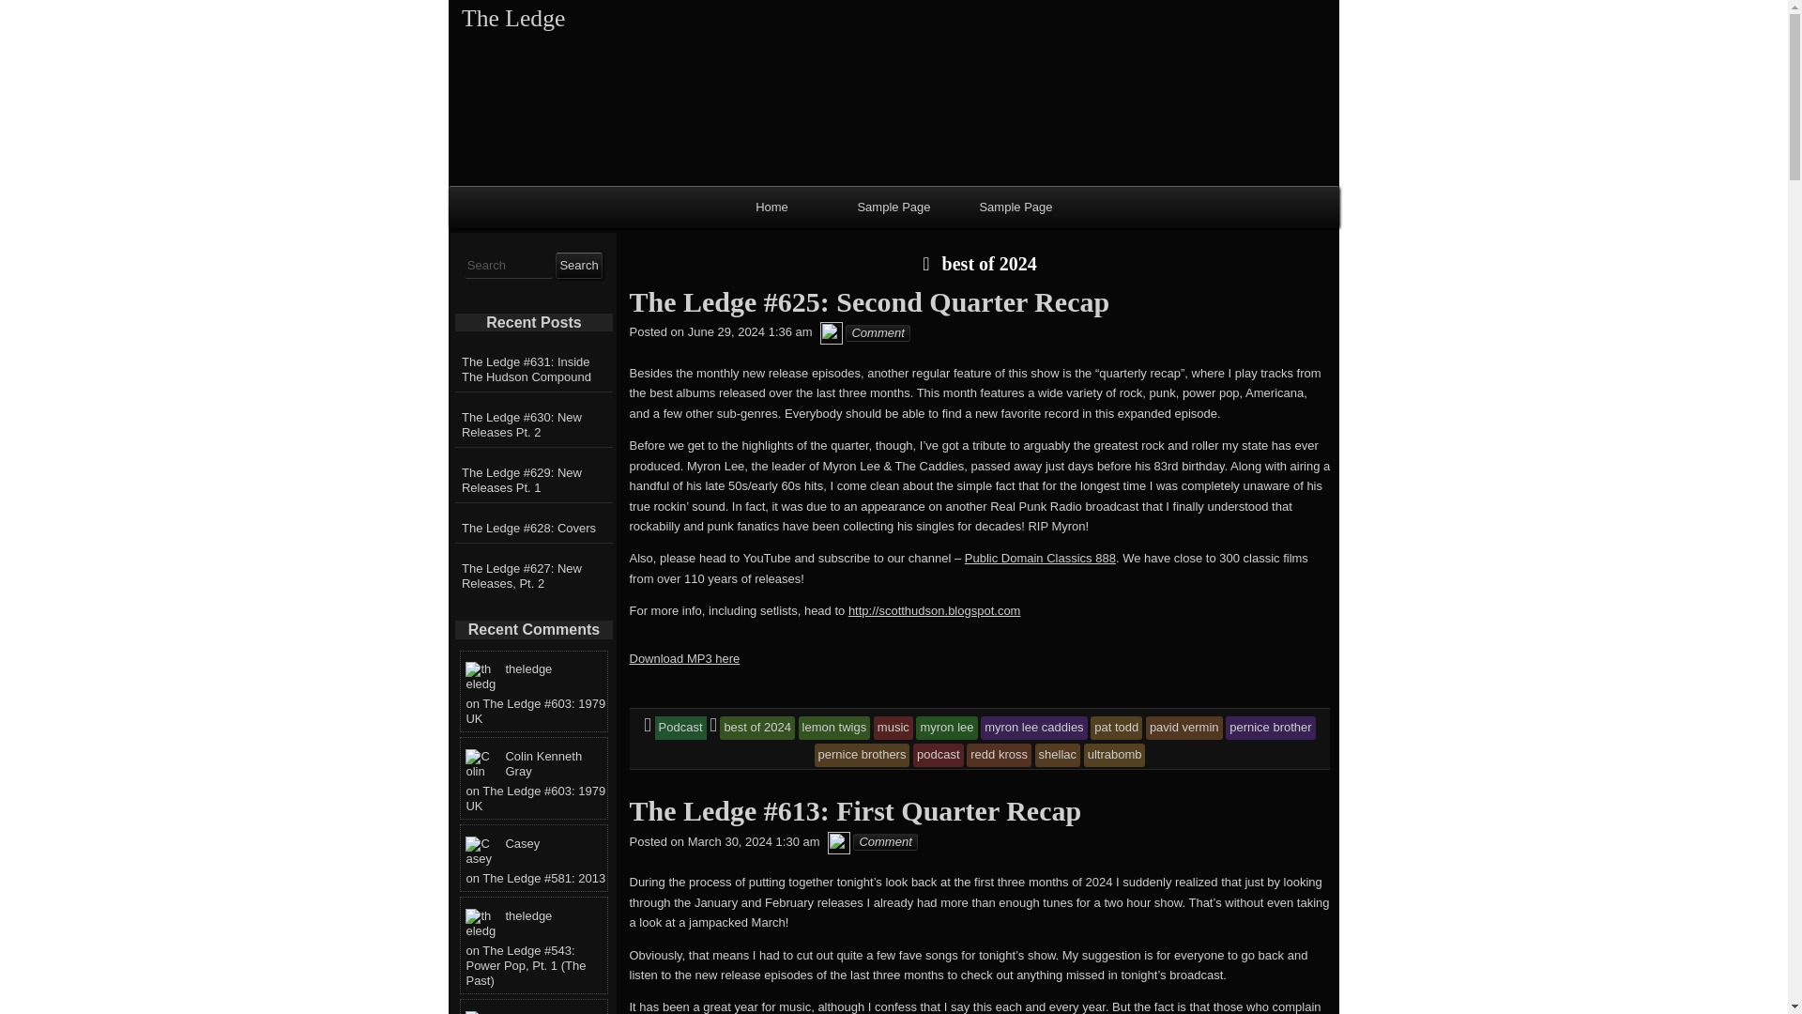  What do you see at coordinates (1184, 727) in the screenshot?
I see `pavid vermin` at bounding box center [1184, 727].